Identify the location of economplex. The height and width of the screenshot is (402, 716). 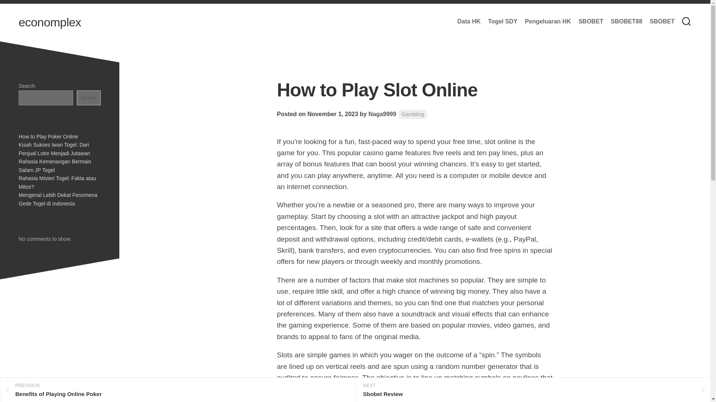
(50, 22).